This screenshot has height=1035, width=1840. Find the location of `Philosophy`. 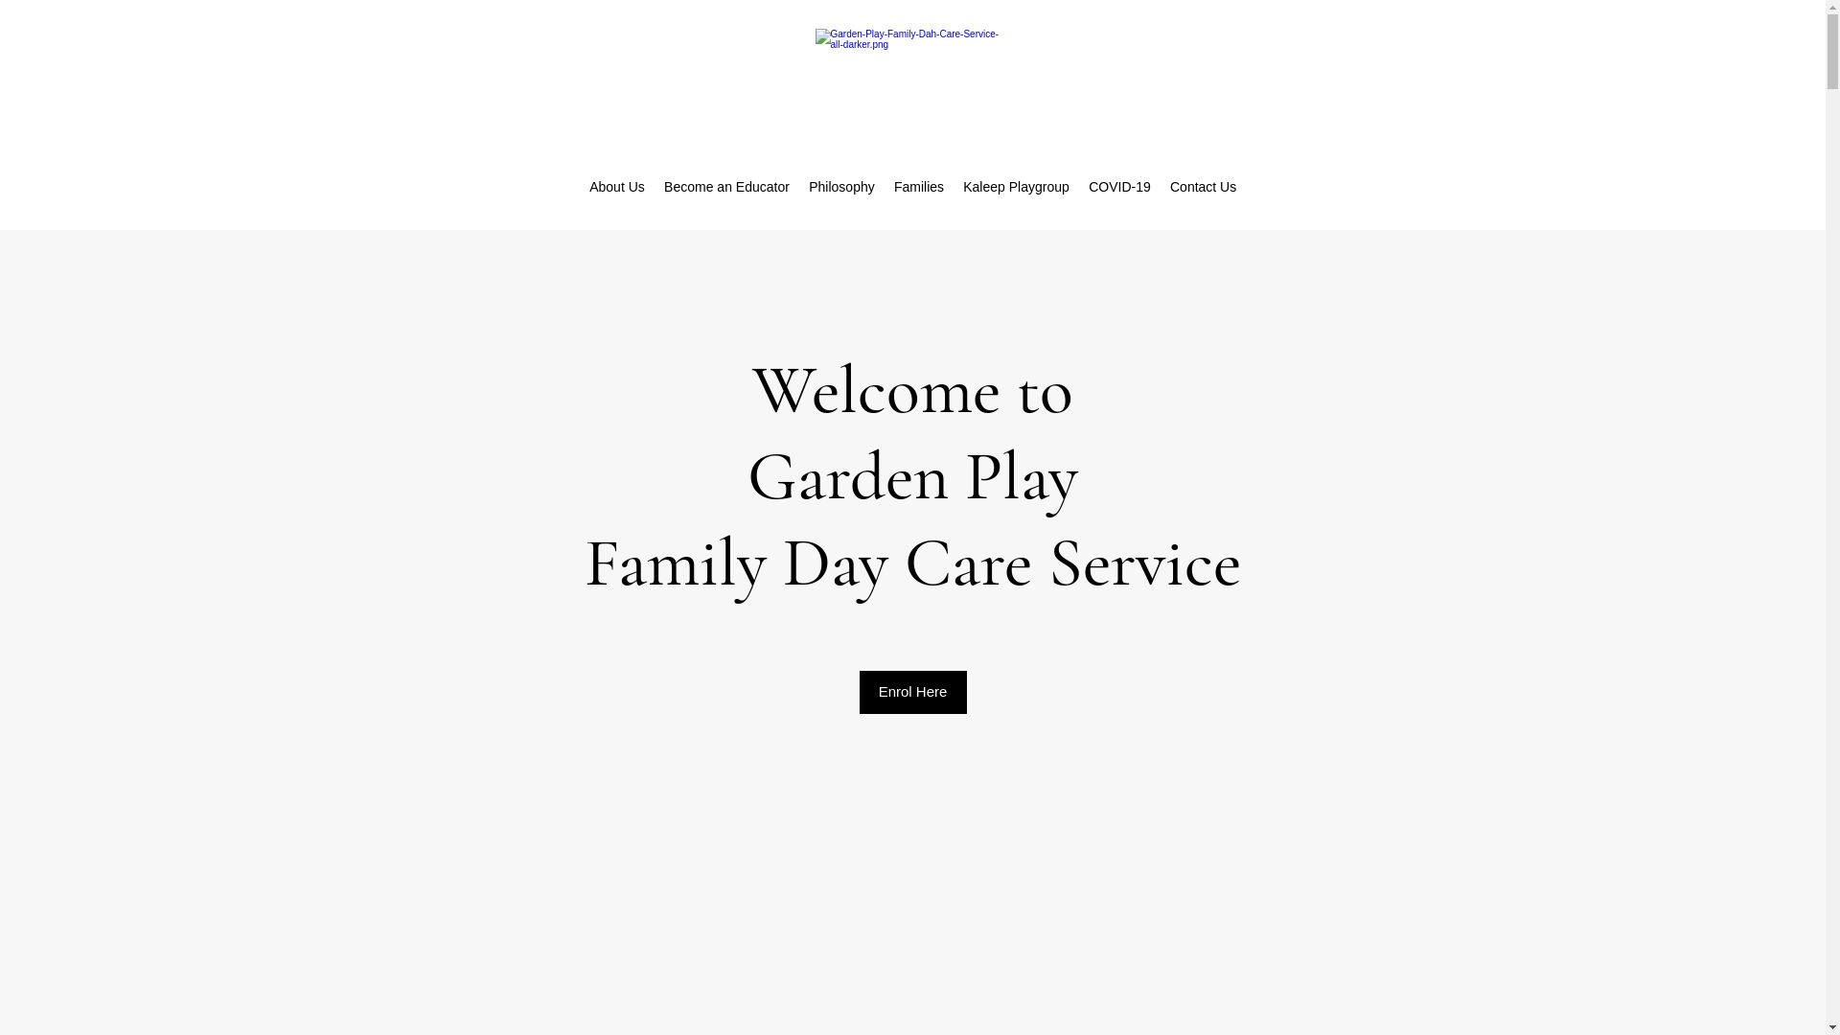

Philosophy is located at coordinates (841, 187).